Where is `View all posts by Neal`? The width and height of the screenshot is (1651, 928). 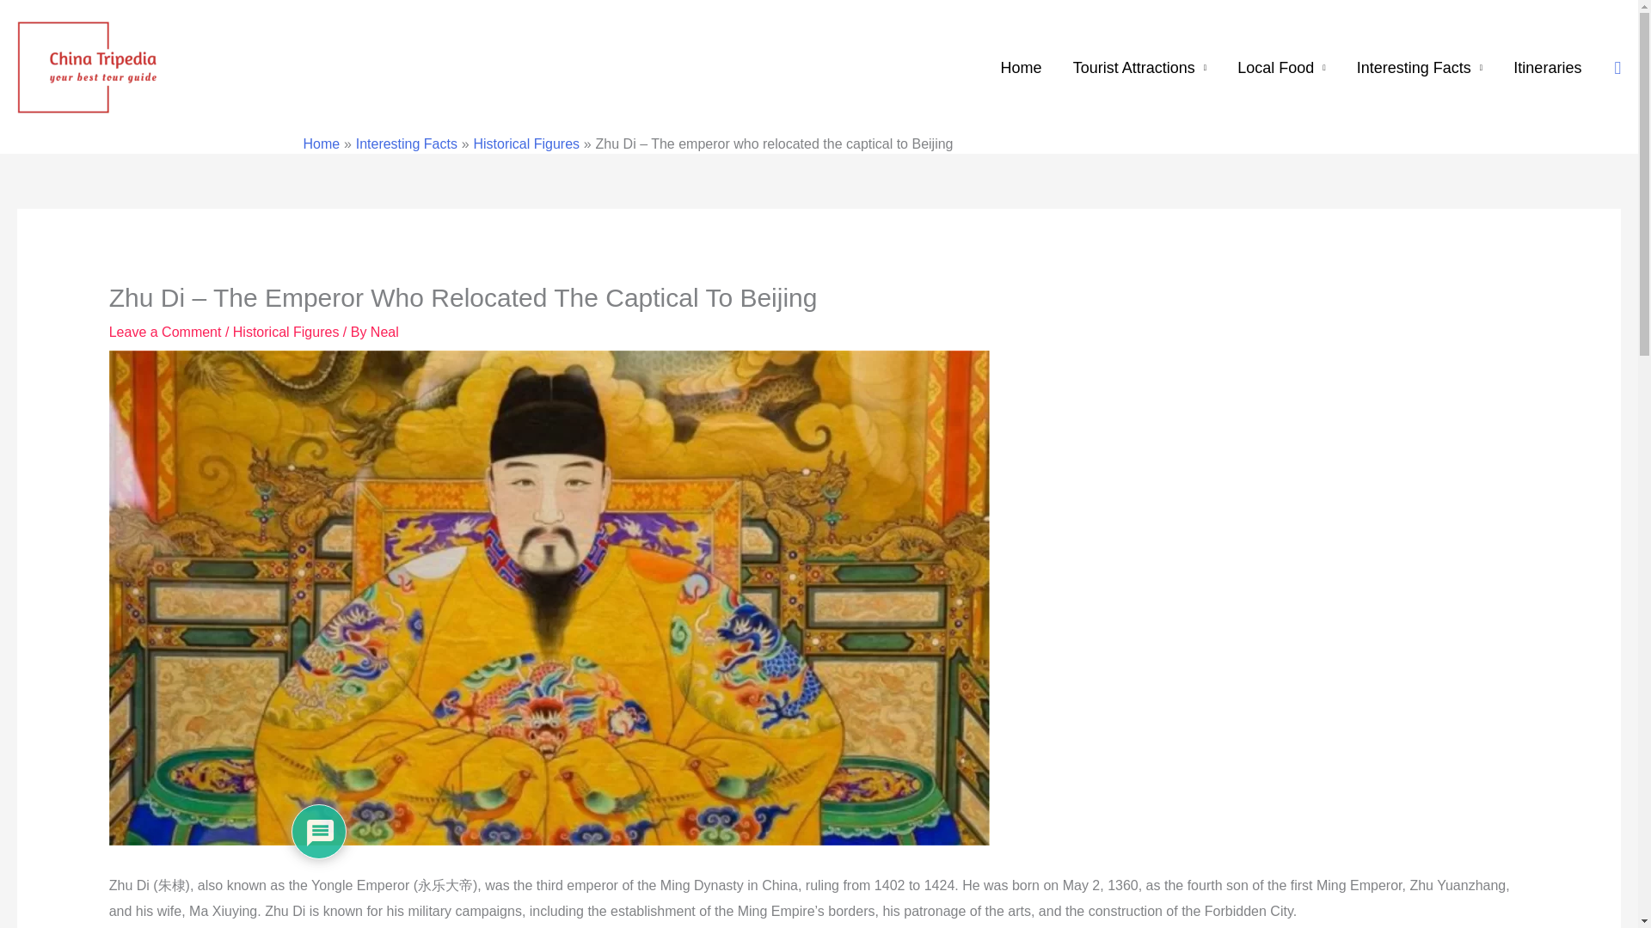
View all posts by Neal is located at coordinates (384, 332).